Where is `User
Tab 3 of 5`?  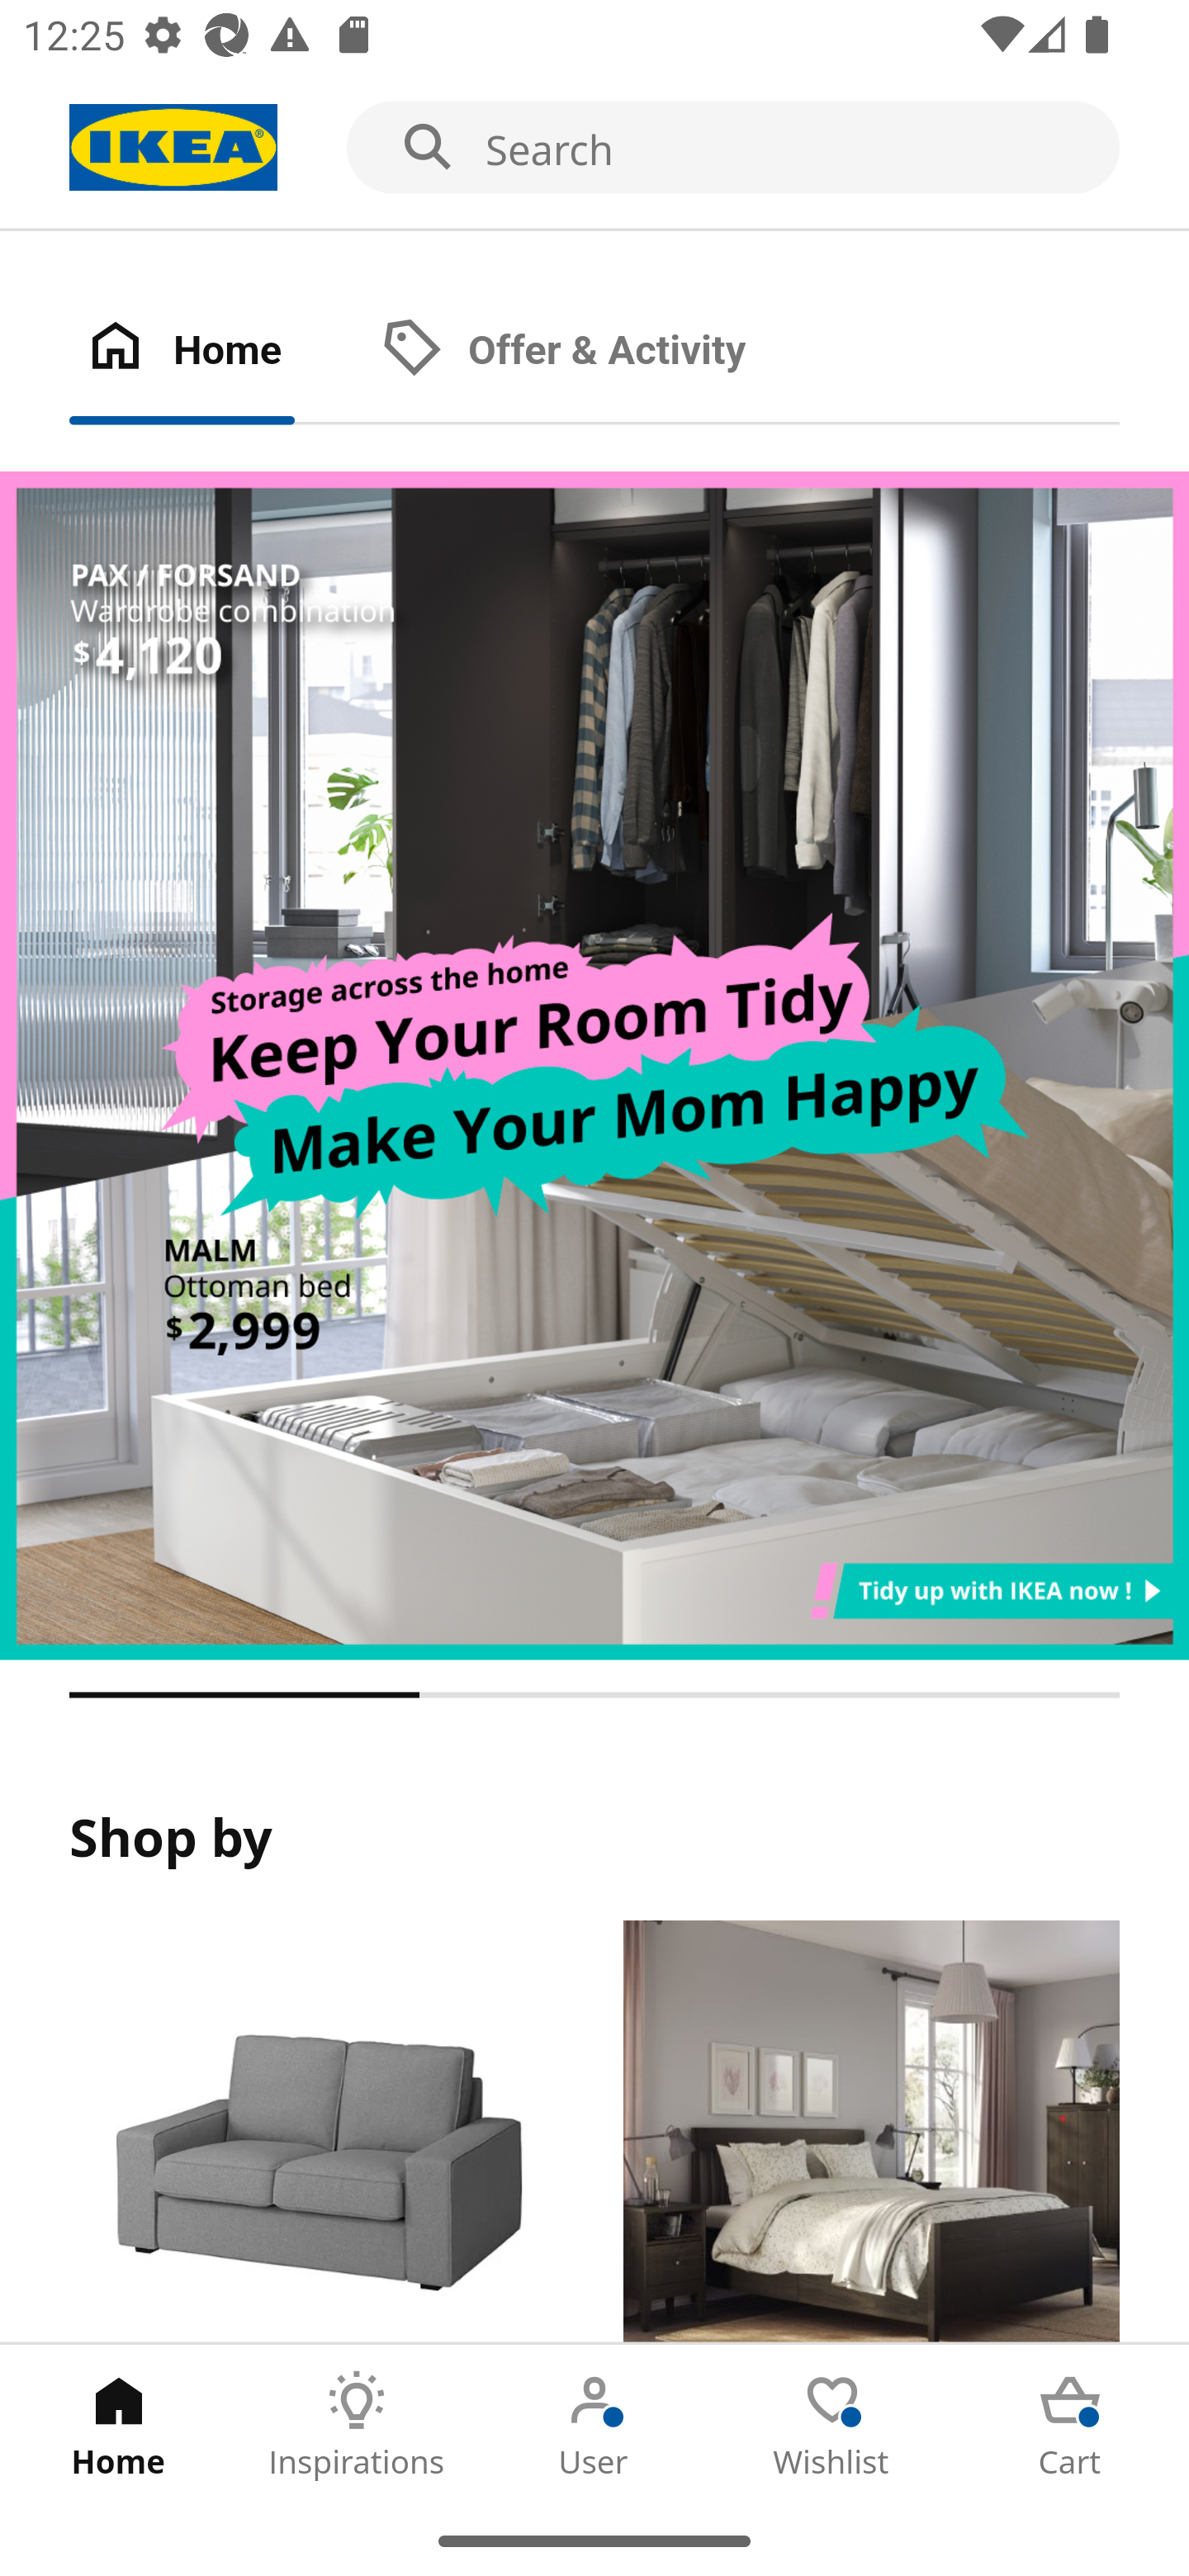 User
Tab 3 of 5 is located at coordinates (594, 2425).